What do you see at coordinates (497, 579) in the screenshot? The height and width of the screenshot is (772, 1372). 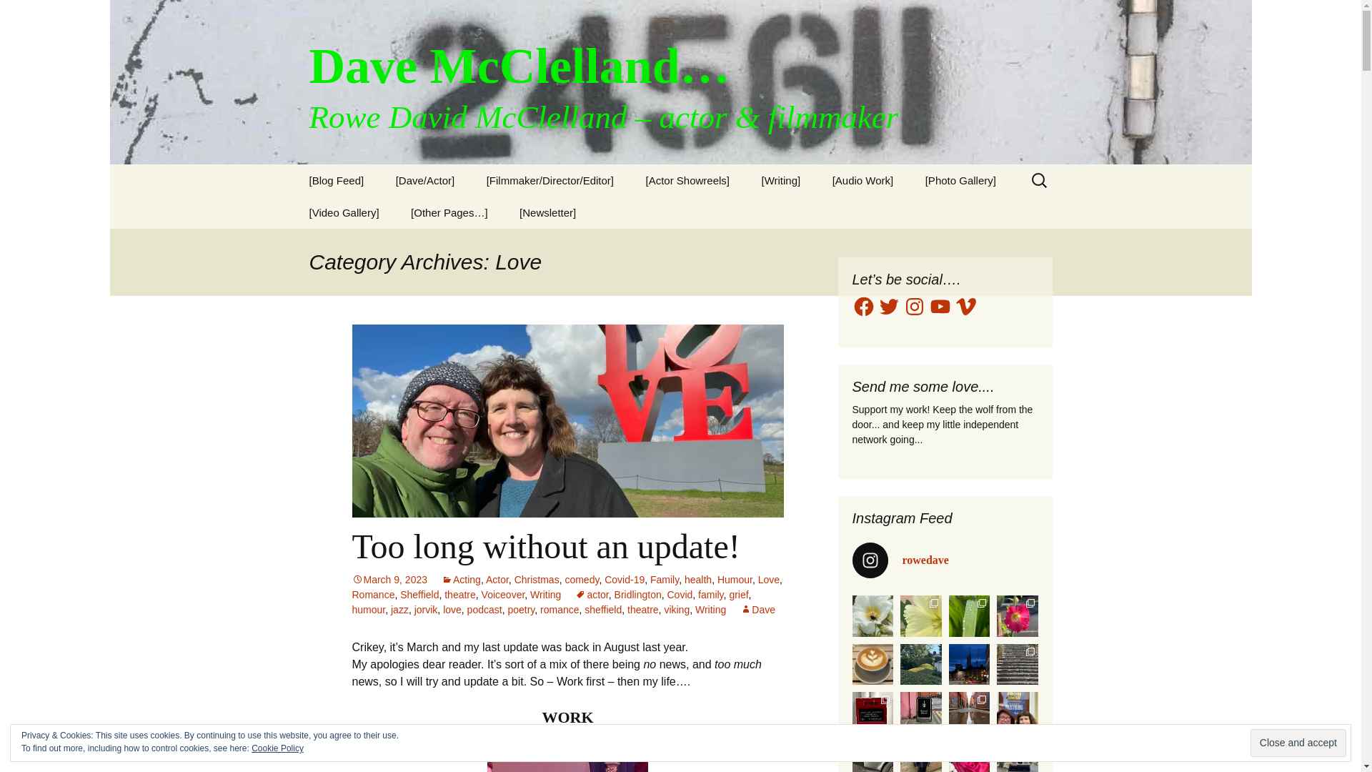 I see `Actor` at bounding box center [497, 579].